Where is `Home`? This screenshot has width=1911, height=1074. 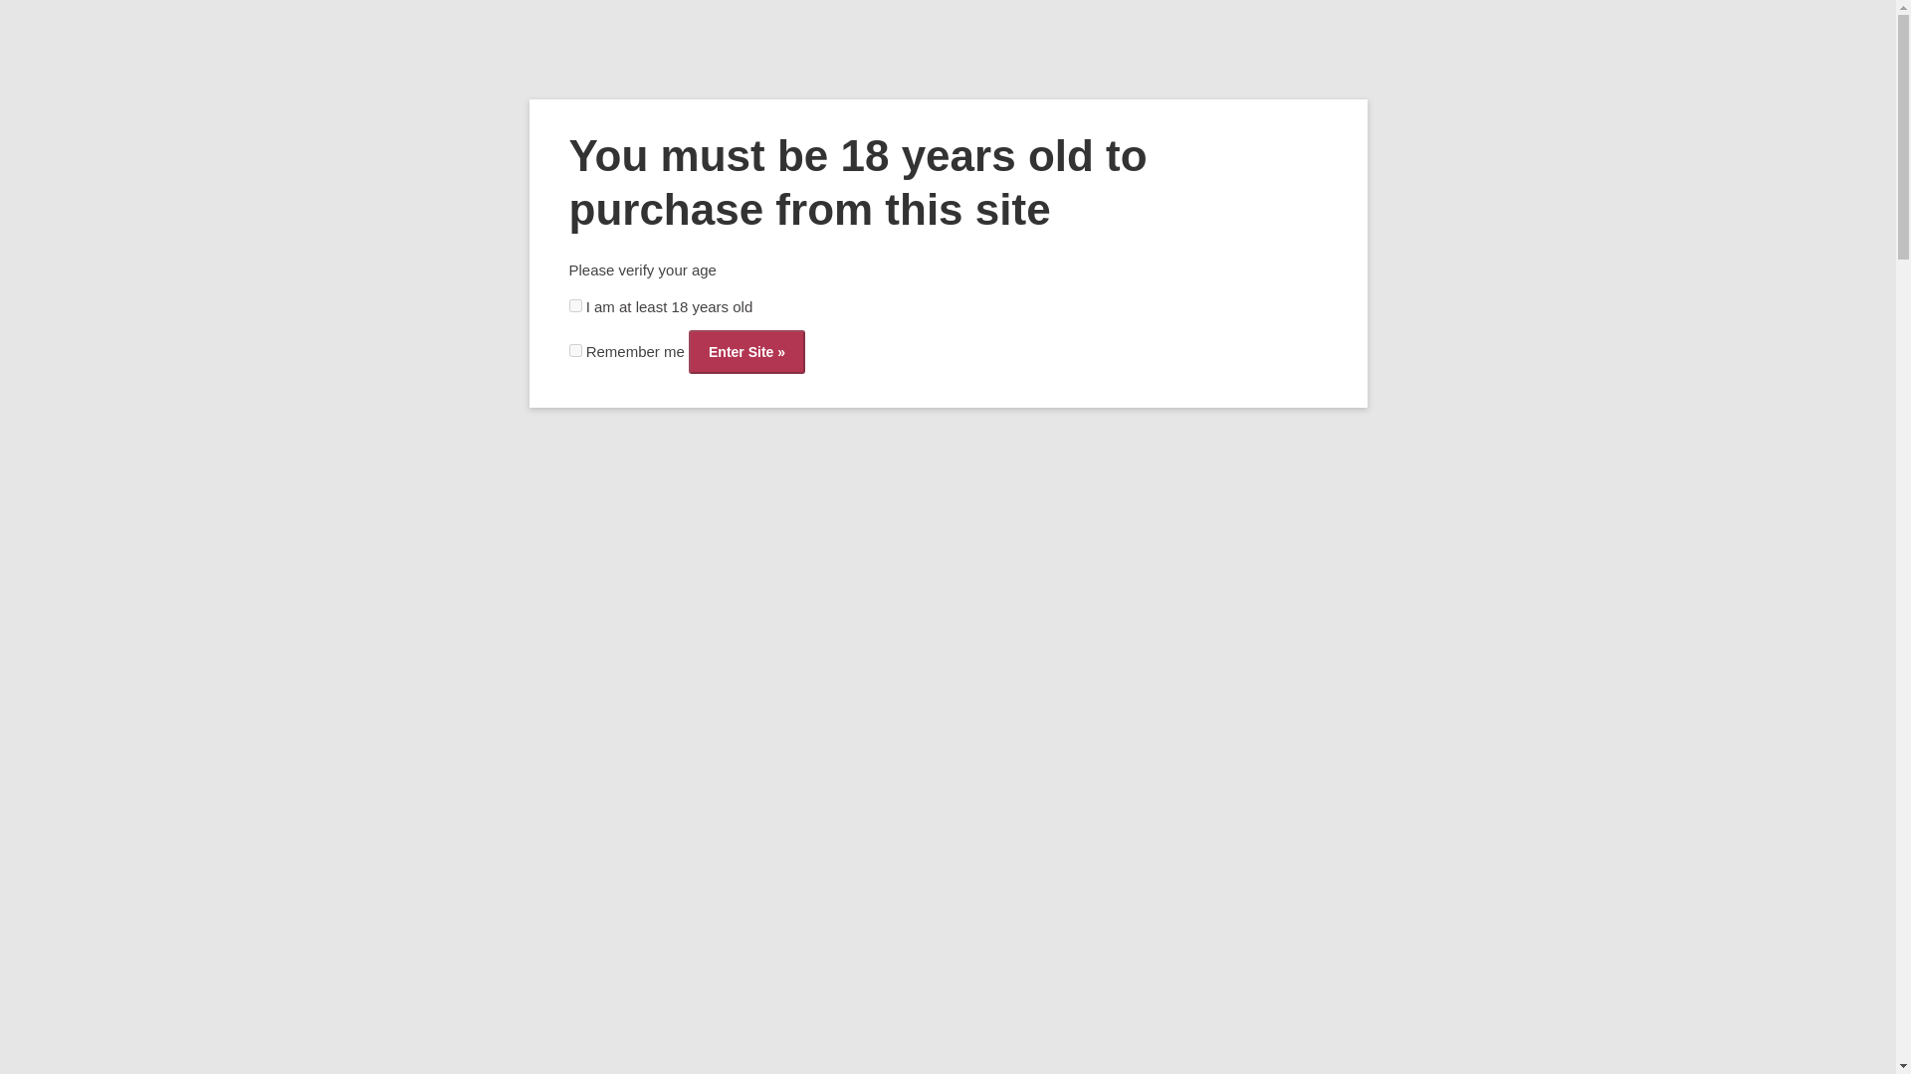 Home is located at coordinates (800, 384).